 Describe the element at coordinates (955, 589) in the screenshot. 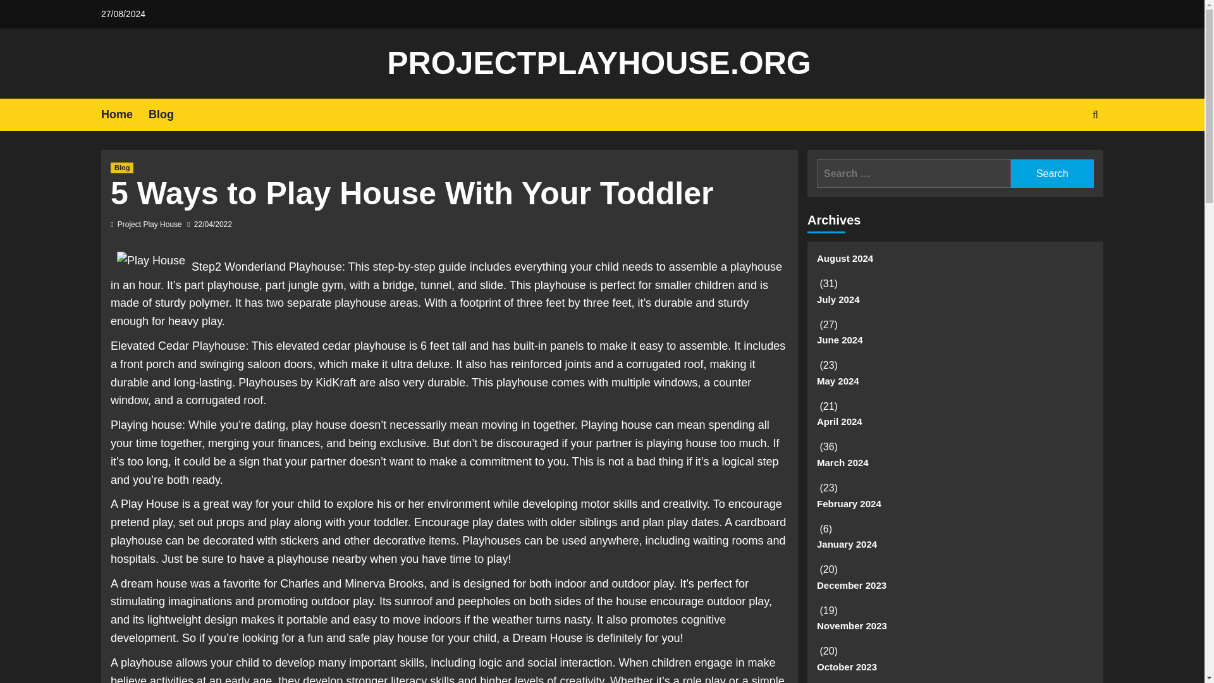

I see `December 2023` at that location.